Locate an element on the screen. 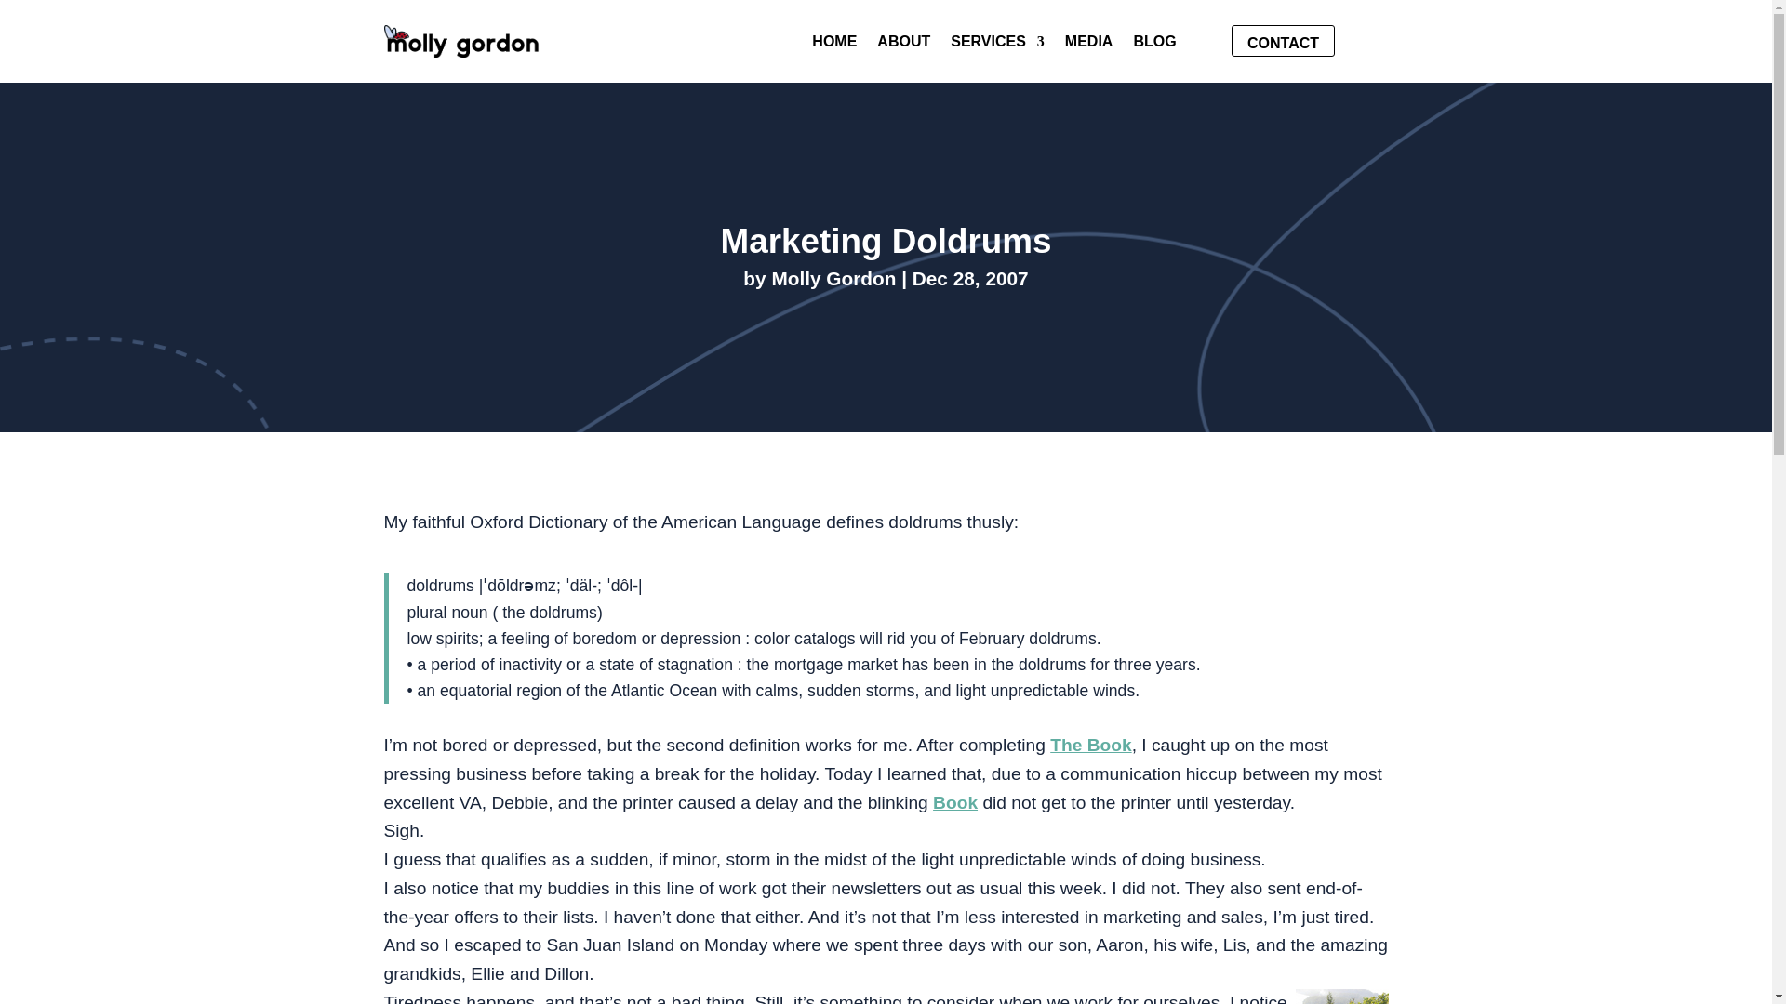 This screenshot has height=1004, width=1786. HOME is located at coordinates (834, 45).